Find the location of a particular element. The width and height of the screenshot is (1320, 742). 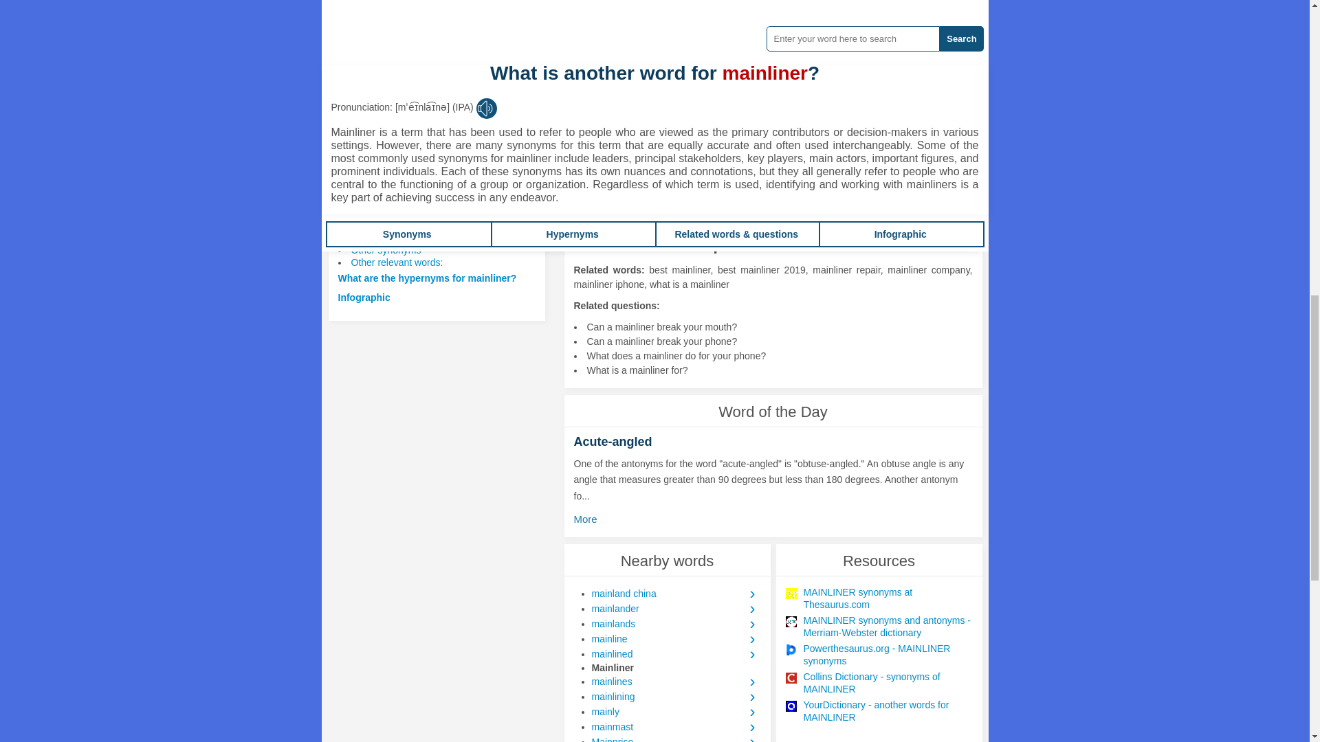

wide-body aircraft is located at coordinates (740, 180).